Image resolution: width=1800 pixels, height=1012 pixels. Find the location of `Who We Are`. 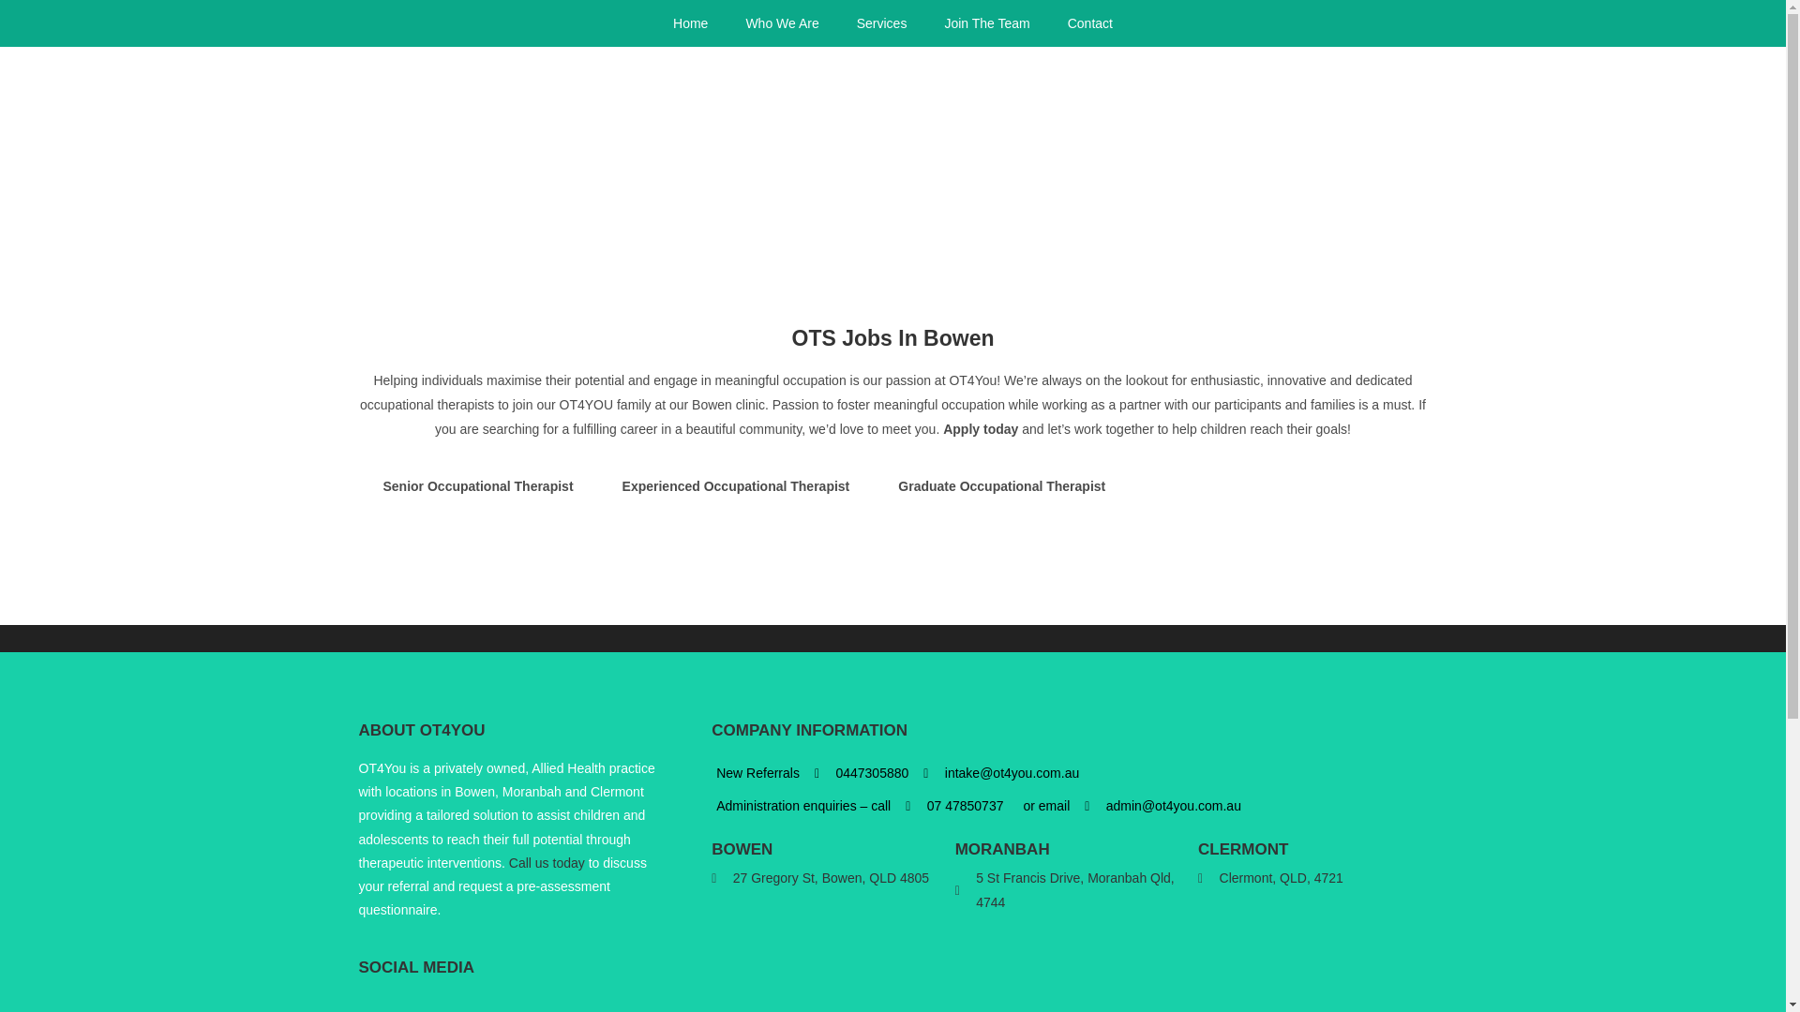

Who We Are is located at coordinates (782, 22).